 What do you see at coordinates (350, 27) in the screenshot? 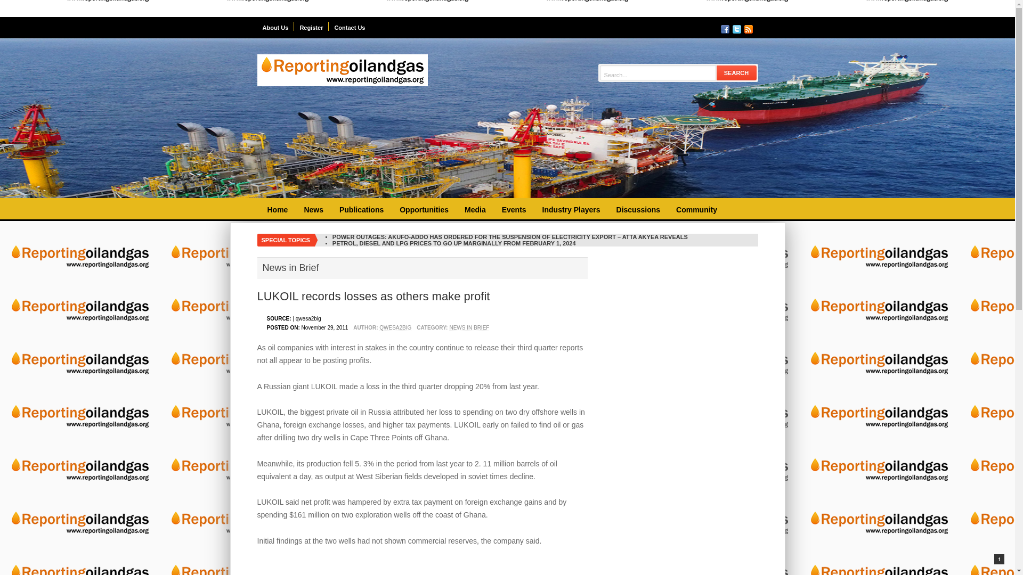
I see `Contact Us` at bounding box center [350, 27].